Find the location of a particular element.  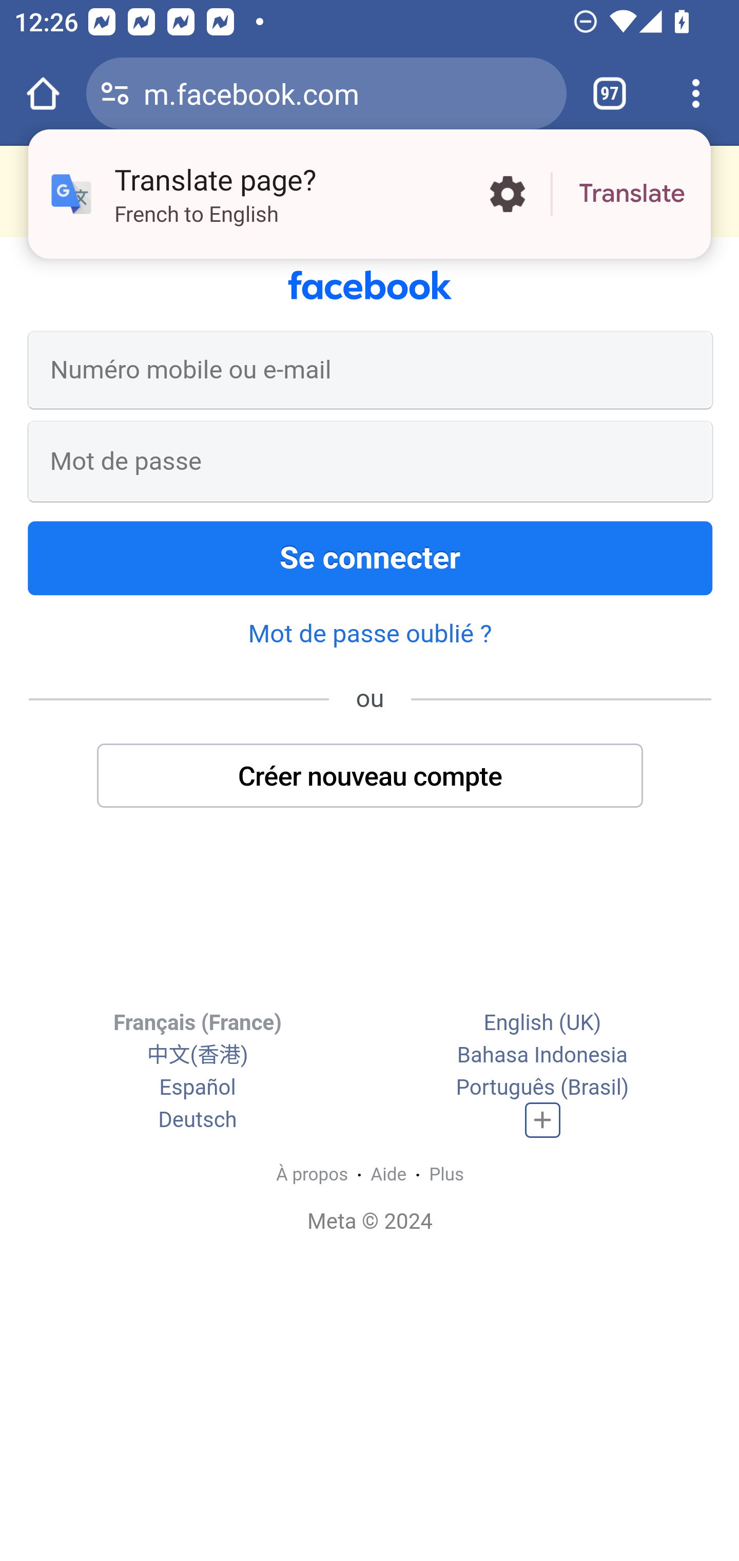

English (UK) is located at coordinates (542, 1023).